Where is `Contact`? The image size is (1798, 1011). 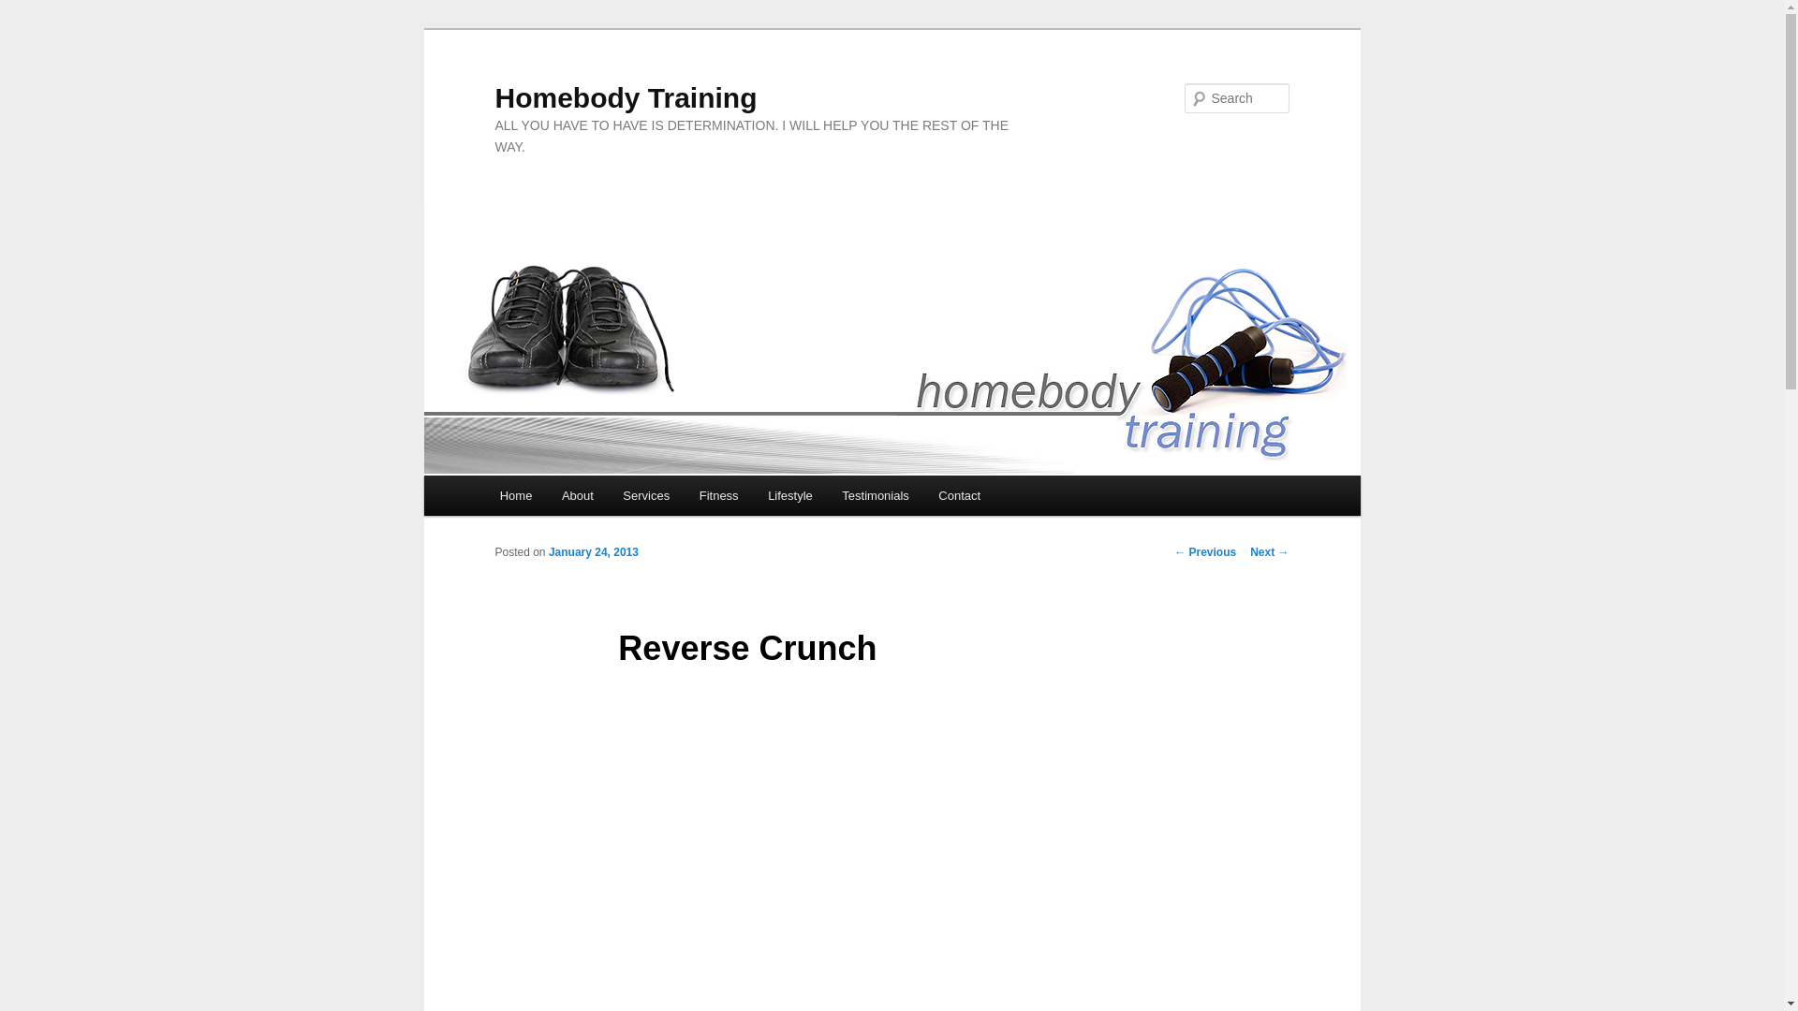 Contact is located at coordinates (959, 494).